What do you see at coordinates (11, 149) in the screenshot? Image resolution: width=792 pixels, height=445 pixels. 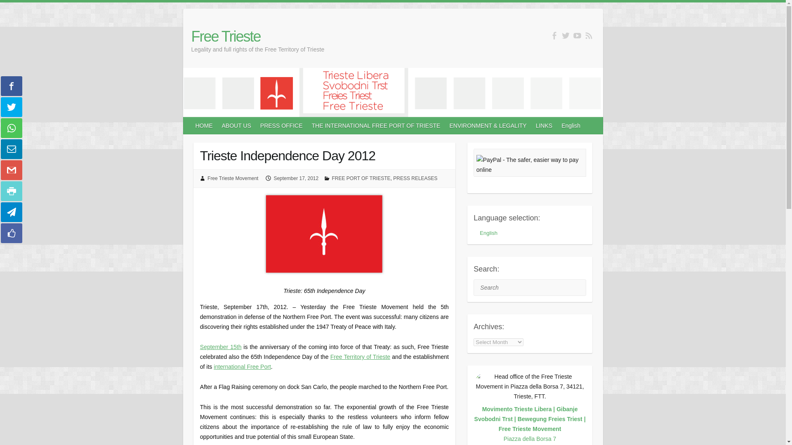 I see `Send by email` at bounding box center [11, 149].